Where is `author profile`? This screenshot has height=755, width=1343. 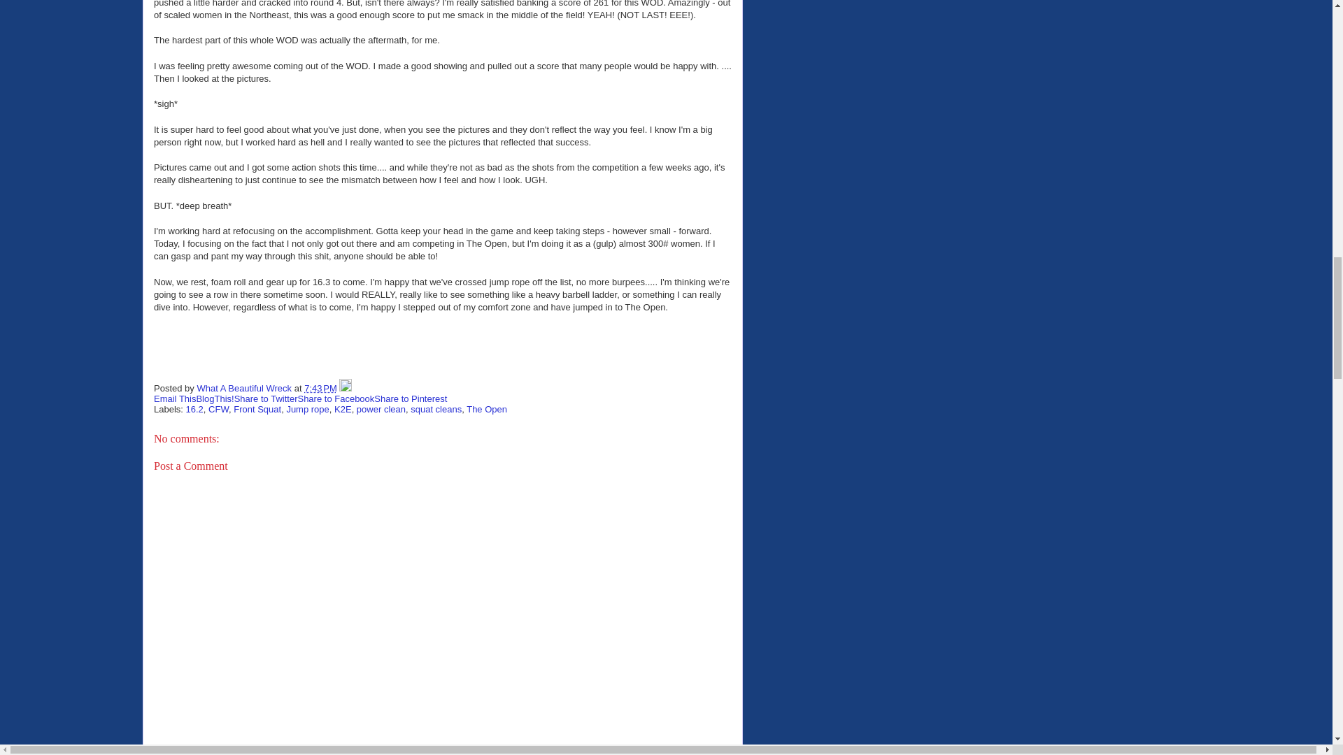
author profile is located at coordinates (245, 387).